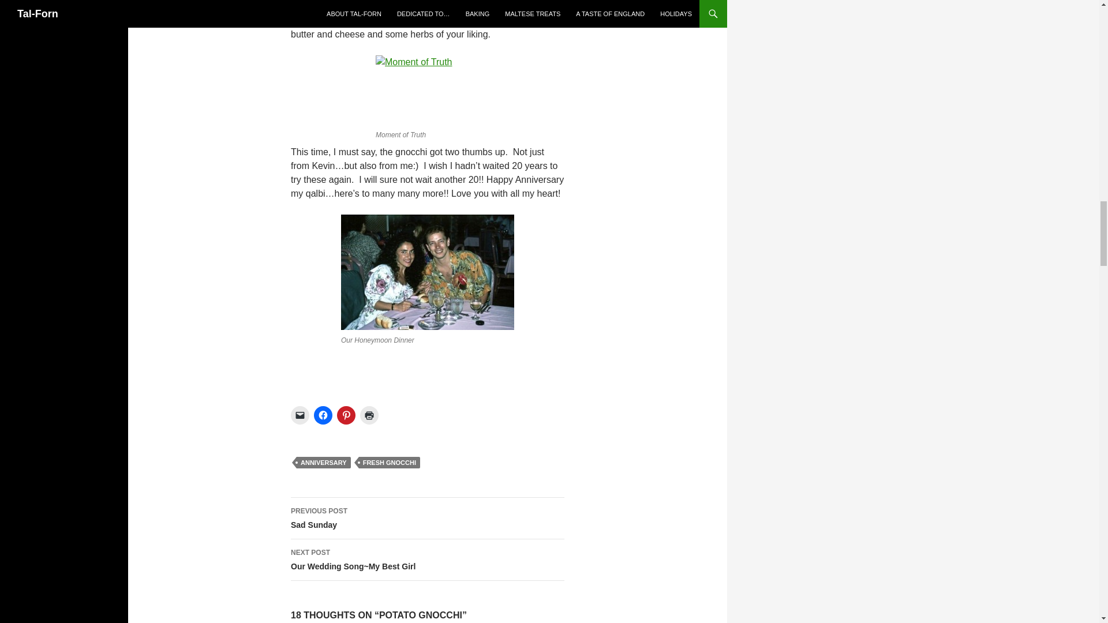 This screenshot has width=1108, height=623. I want to click on Click to share on Facebook, so click(323, 415).